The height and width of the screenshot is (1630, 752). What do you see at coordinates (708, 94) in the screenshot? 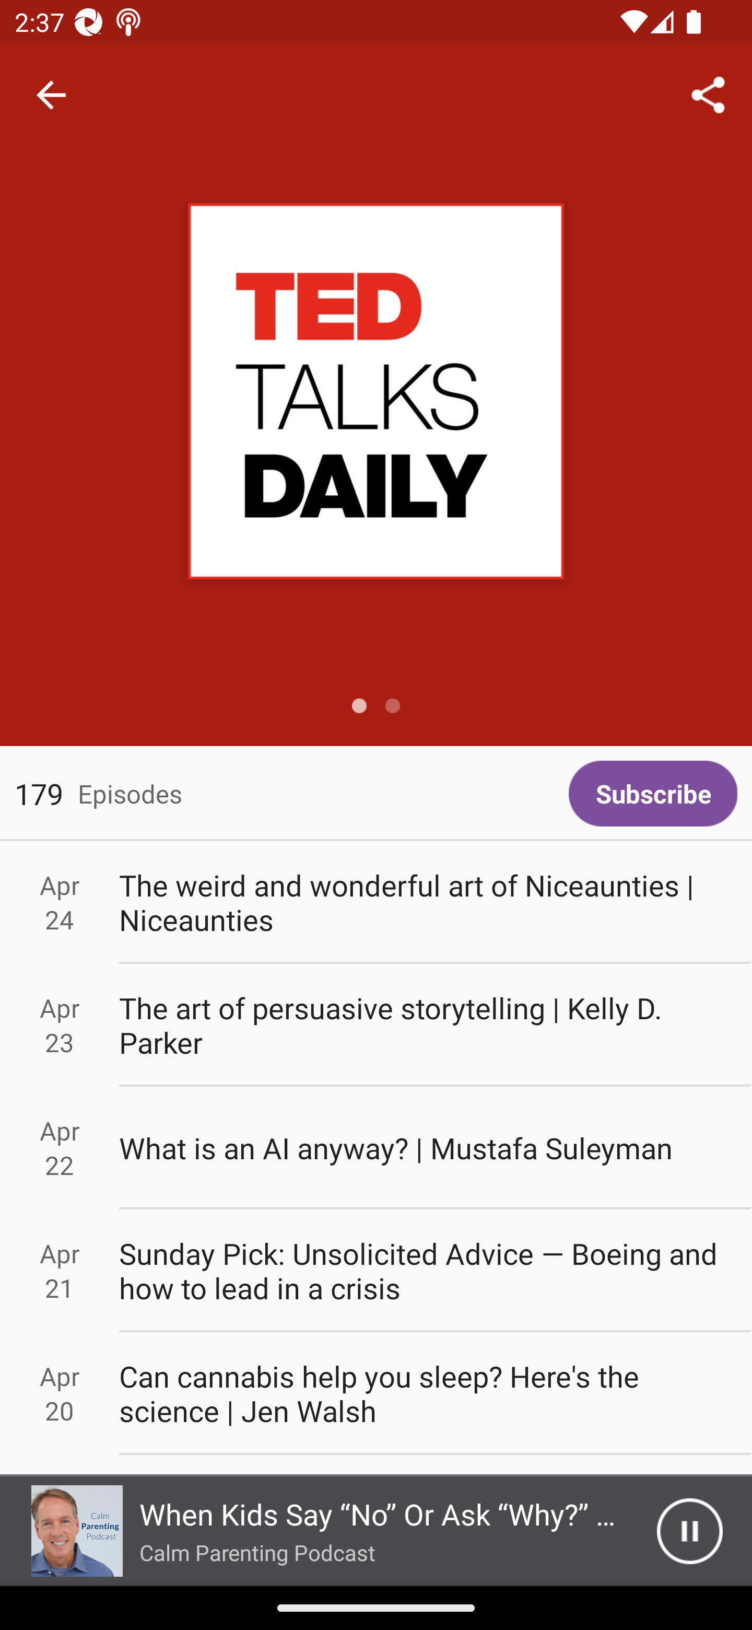
I see `Share...` at bounding box center [708, 94].